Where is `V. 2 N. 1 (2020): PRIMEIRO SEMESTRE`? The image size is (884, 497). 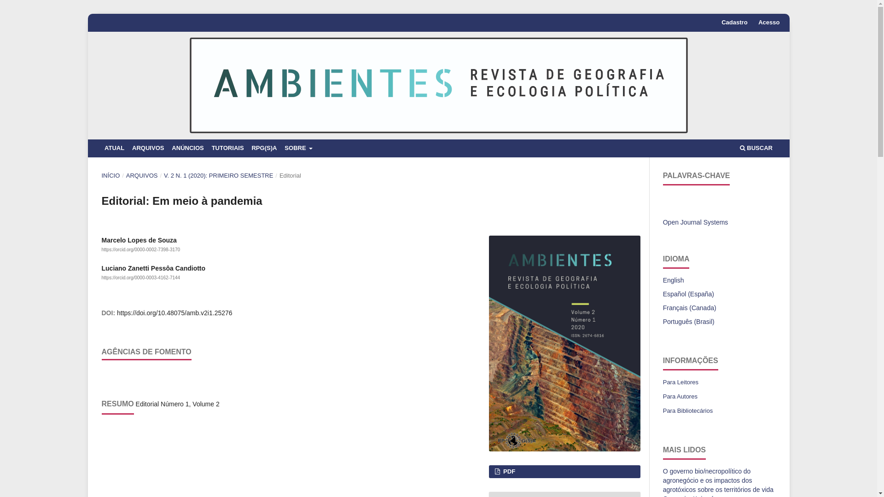
V. 2 N. 1 (2020): PRIMEIRO SEMESTRE is located at coordinates (219, 176).